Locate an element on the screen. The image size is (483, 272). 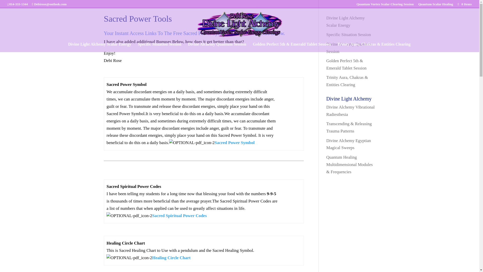
Quantum Scalar Healing is located at coordinates (435, 5).